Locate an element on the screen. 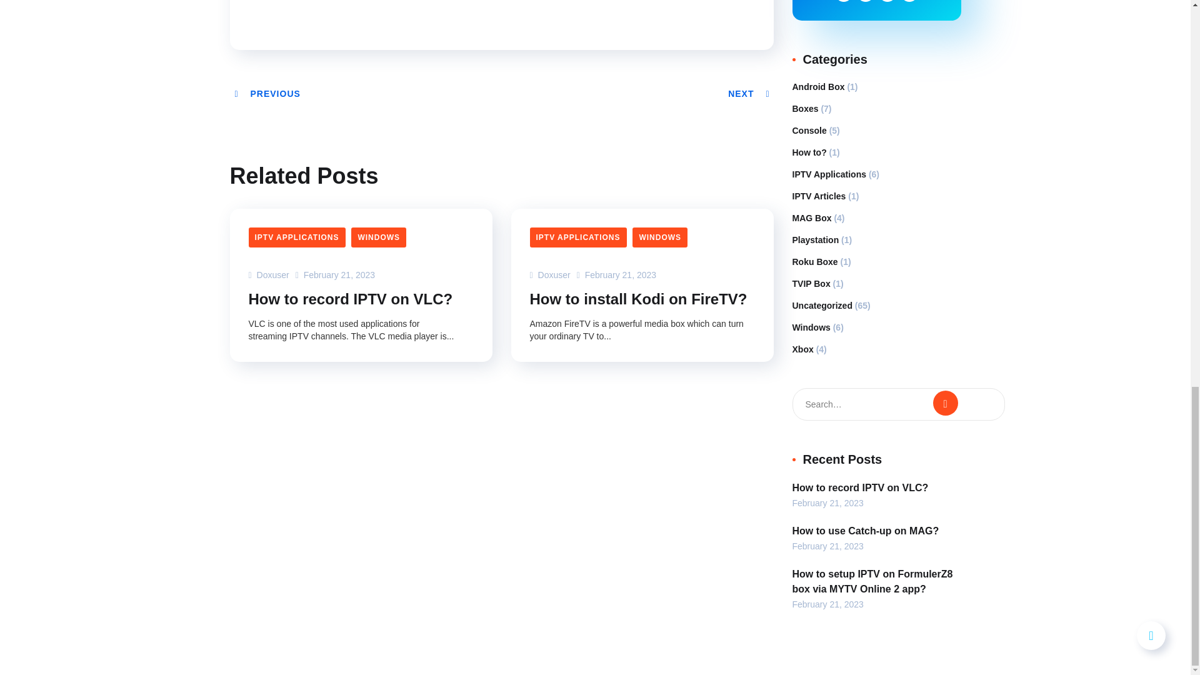 Image resolution: width=1200 pixels, height=675 pixels. How to install Kodi on FireTV? is located at coordinates (639, 299).